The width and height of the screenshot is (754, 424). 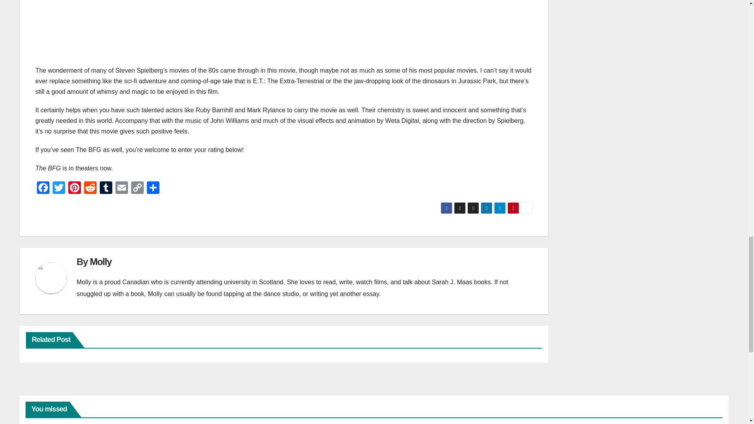 I want to click on Facebook, so click(x=43, y=188).